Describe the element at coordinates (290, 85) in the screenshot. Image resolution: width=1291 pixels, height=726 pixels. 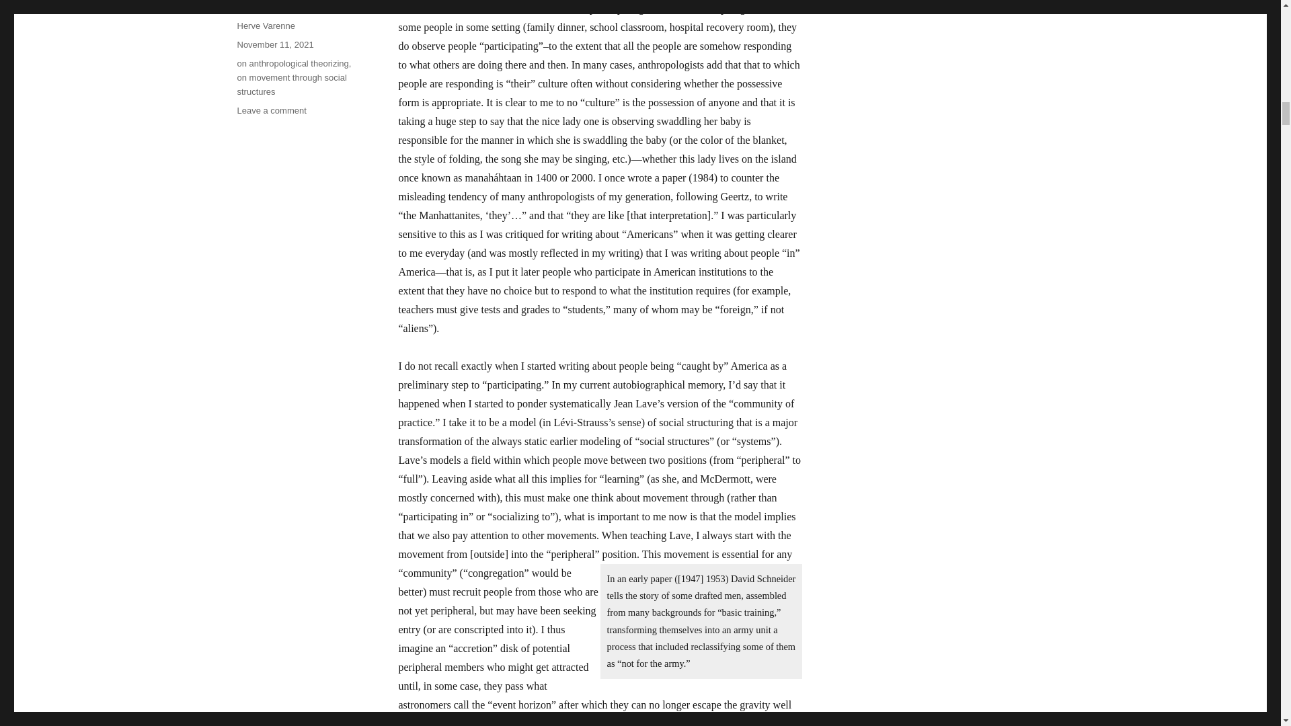
I see `on movement through social structures` at that location.